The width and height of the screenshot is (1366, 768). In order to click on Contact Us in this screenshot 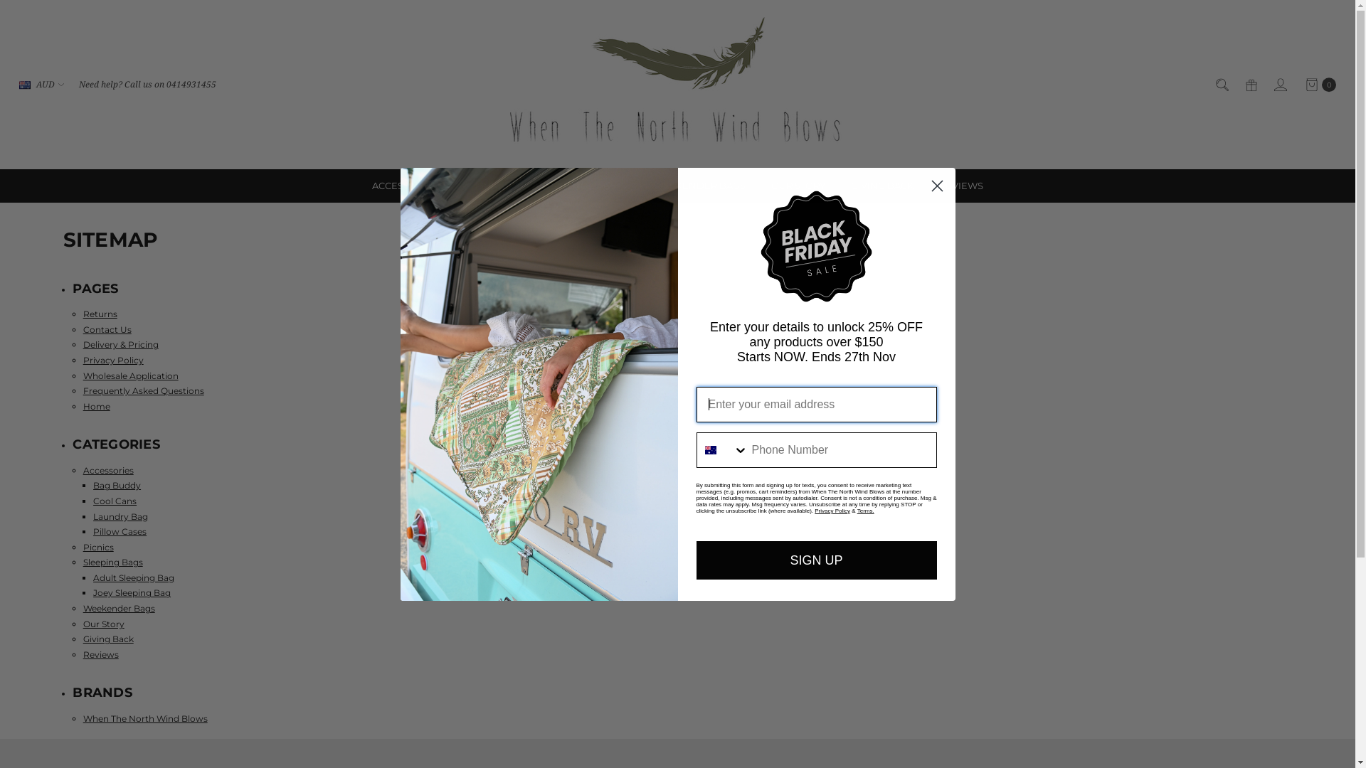, I will do `click(107, 330)`.